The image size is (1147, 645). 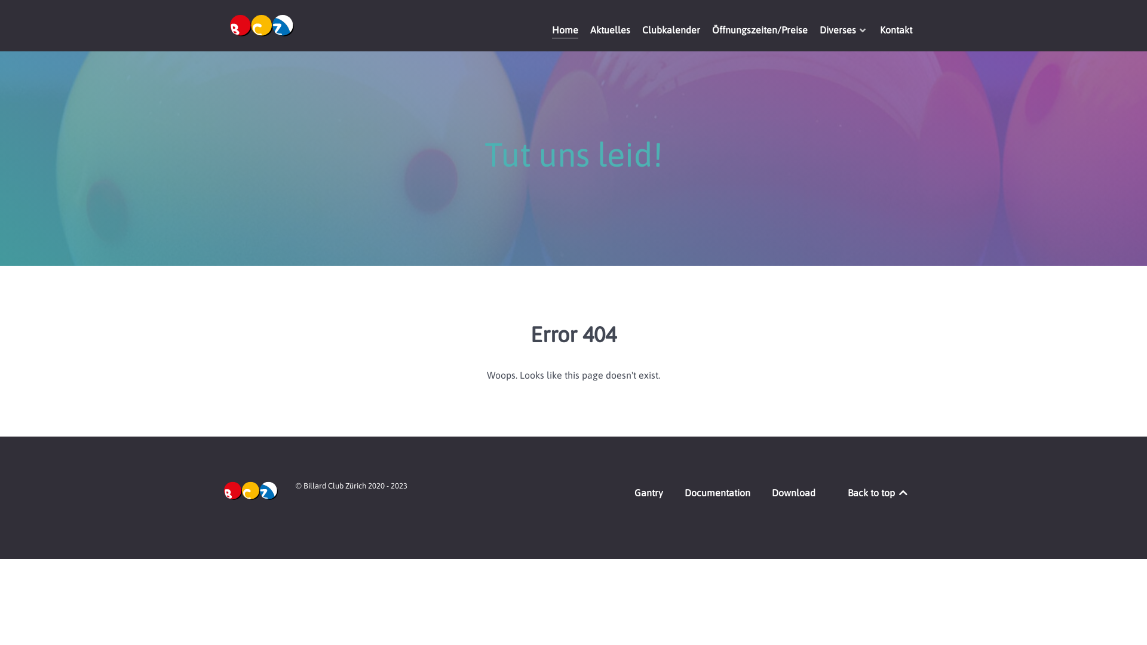 What do you see at coordinates (649, 496) in the screenshot?
I see `Gantry` at bounding box center [649, 496].